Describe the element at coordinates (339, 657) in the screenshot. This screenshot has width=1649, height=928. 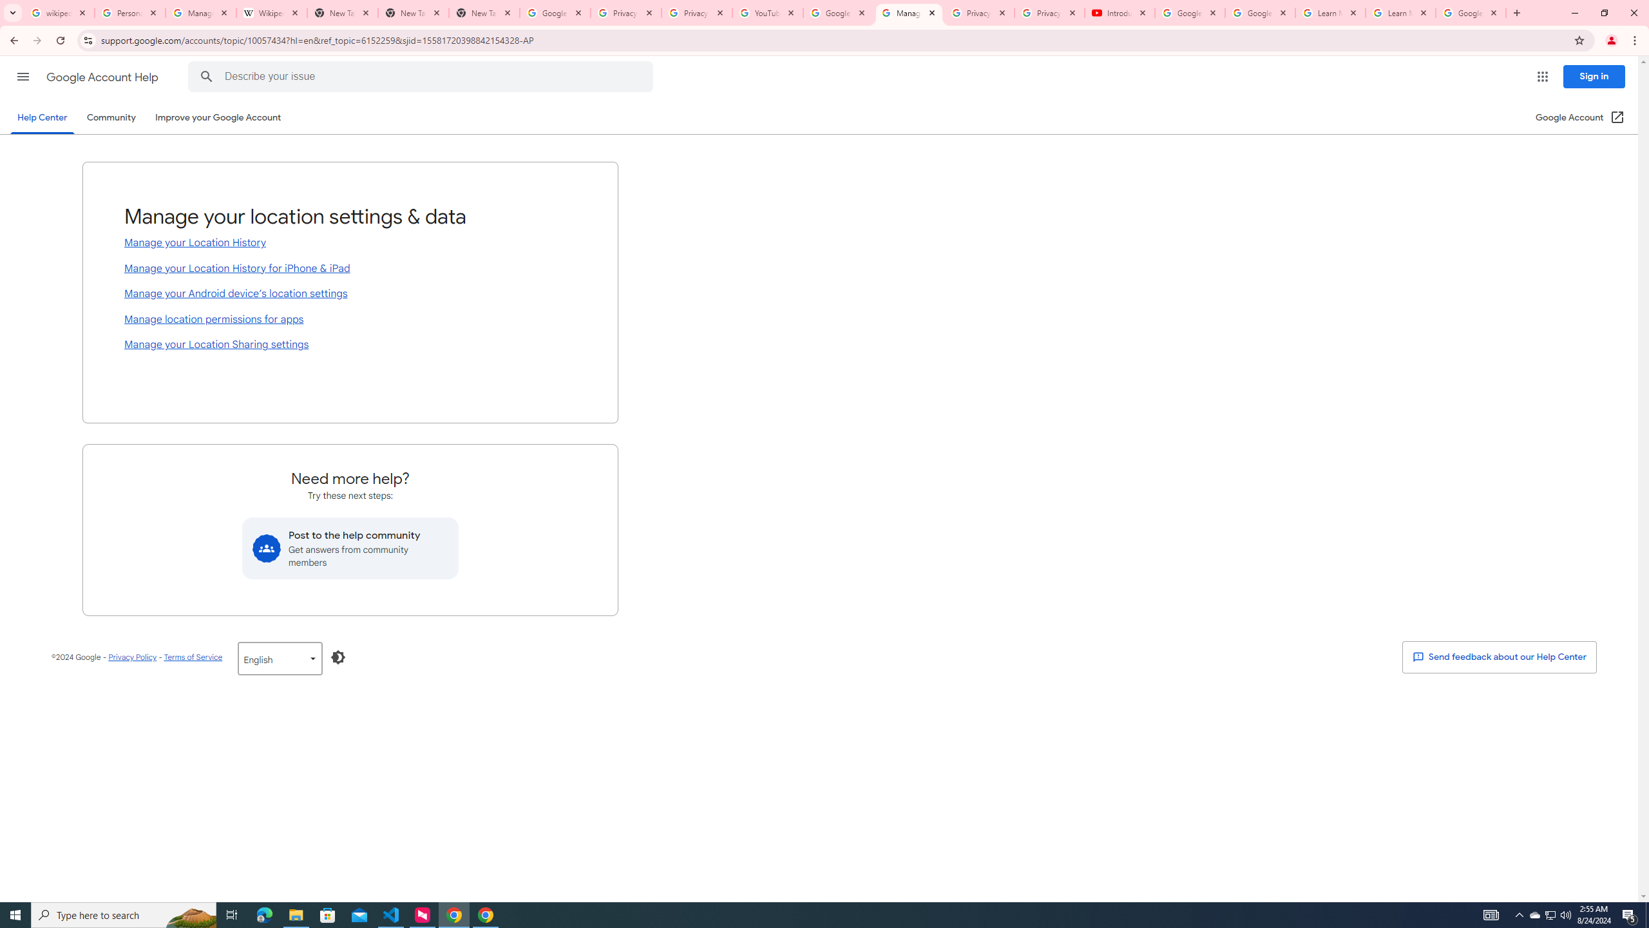
I see `Enable Dark Mode` at that location.